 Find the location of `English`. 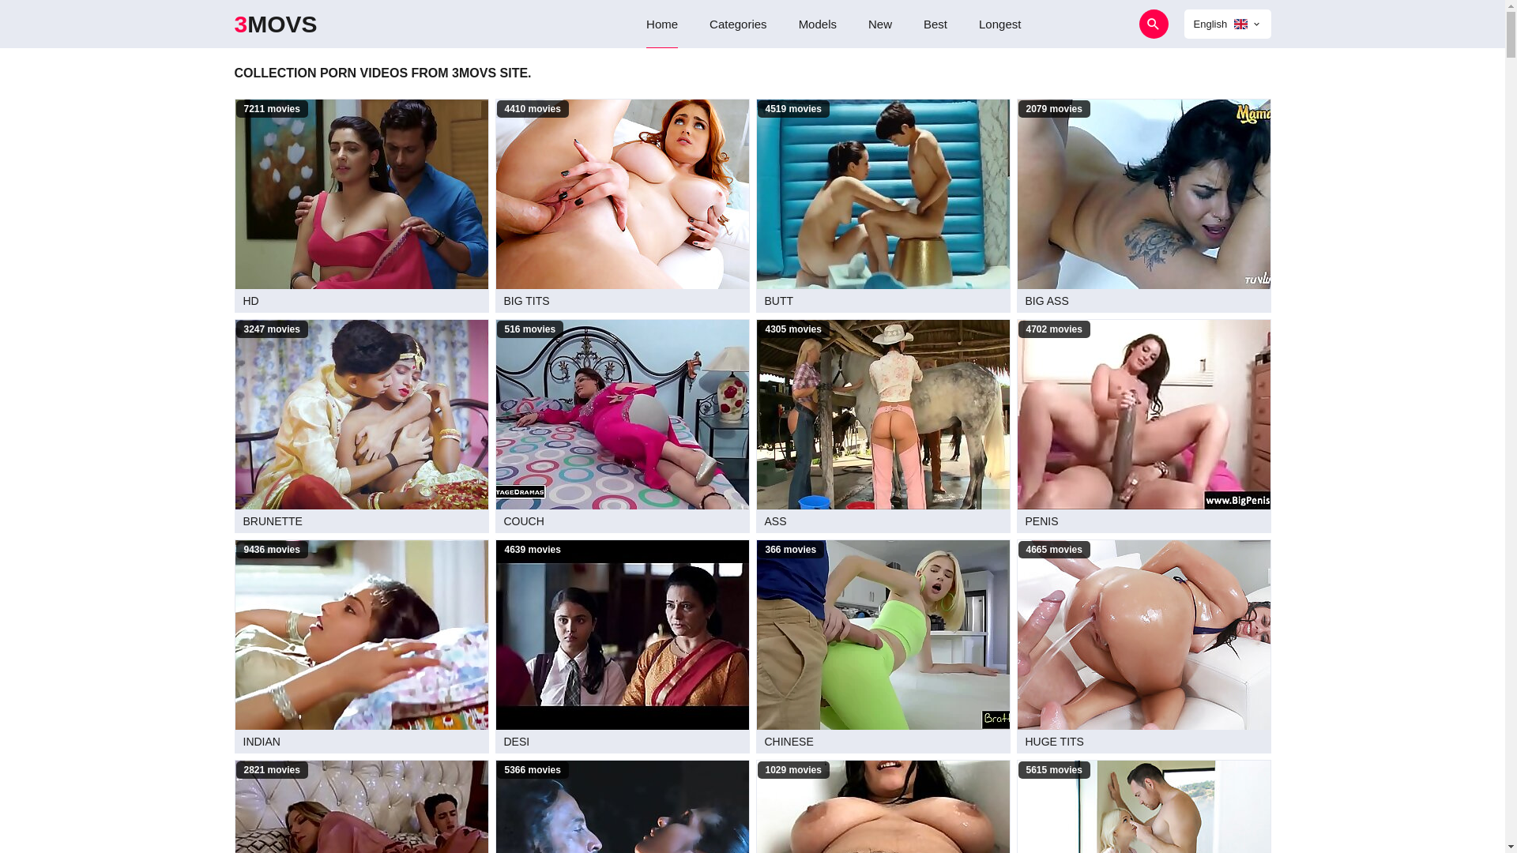

English is located at coordinates (1228, 24).